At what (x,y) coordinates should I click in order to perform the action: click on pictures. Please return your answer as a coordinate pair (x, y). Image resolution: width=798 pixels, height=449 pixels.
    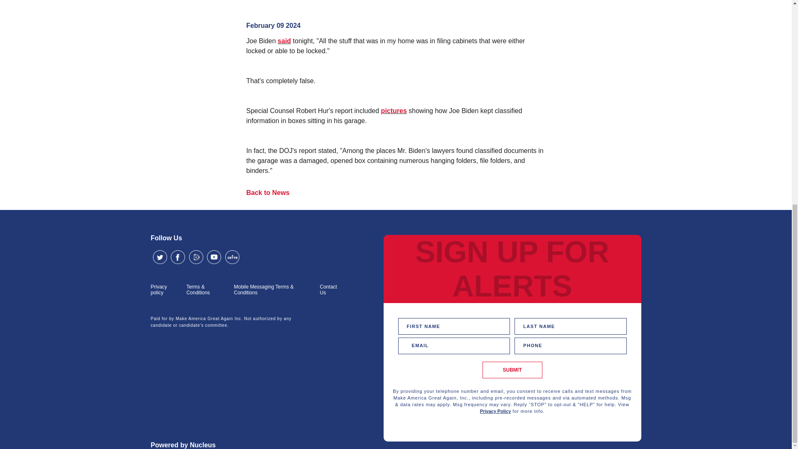
    Looking at the image, I should click on (394, 111).